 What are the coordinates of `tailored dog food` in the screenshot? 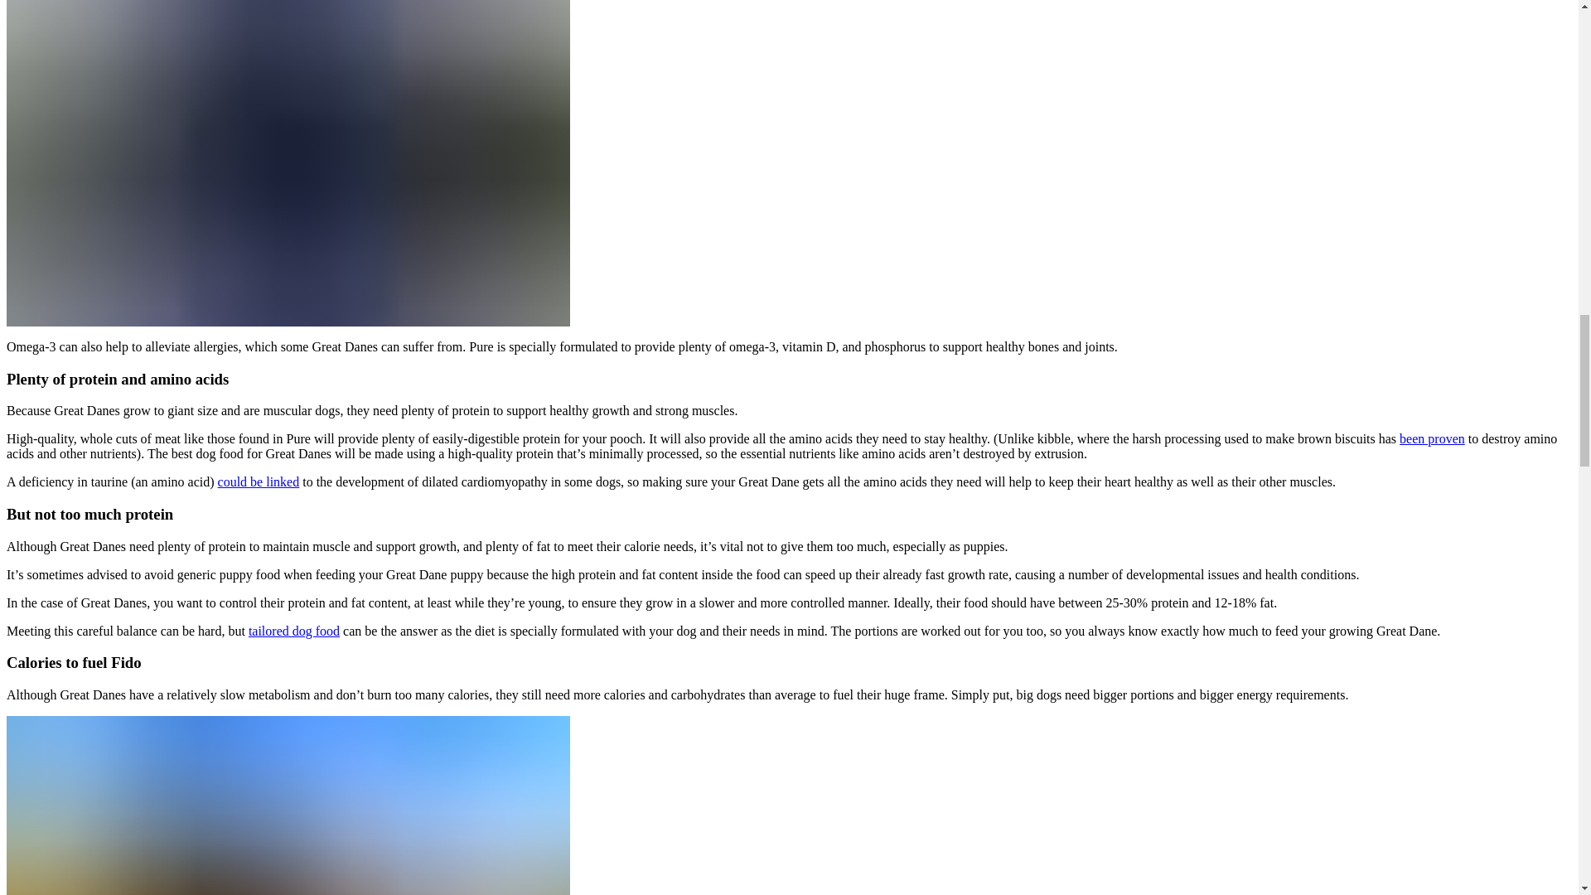 It's located at (293, 631).